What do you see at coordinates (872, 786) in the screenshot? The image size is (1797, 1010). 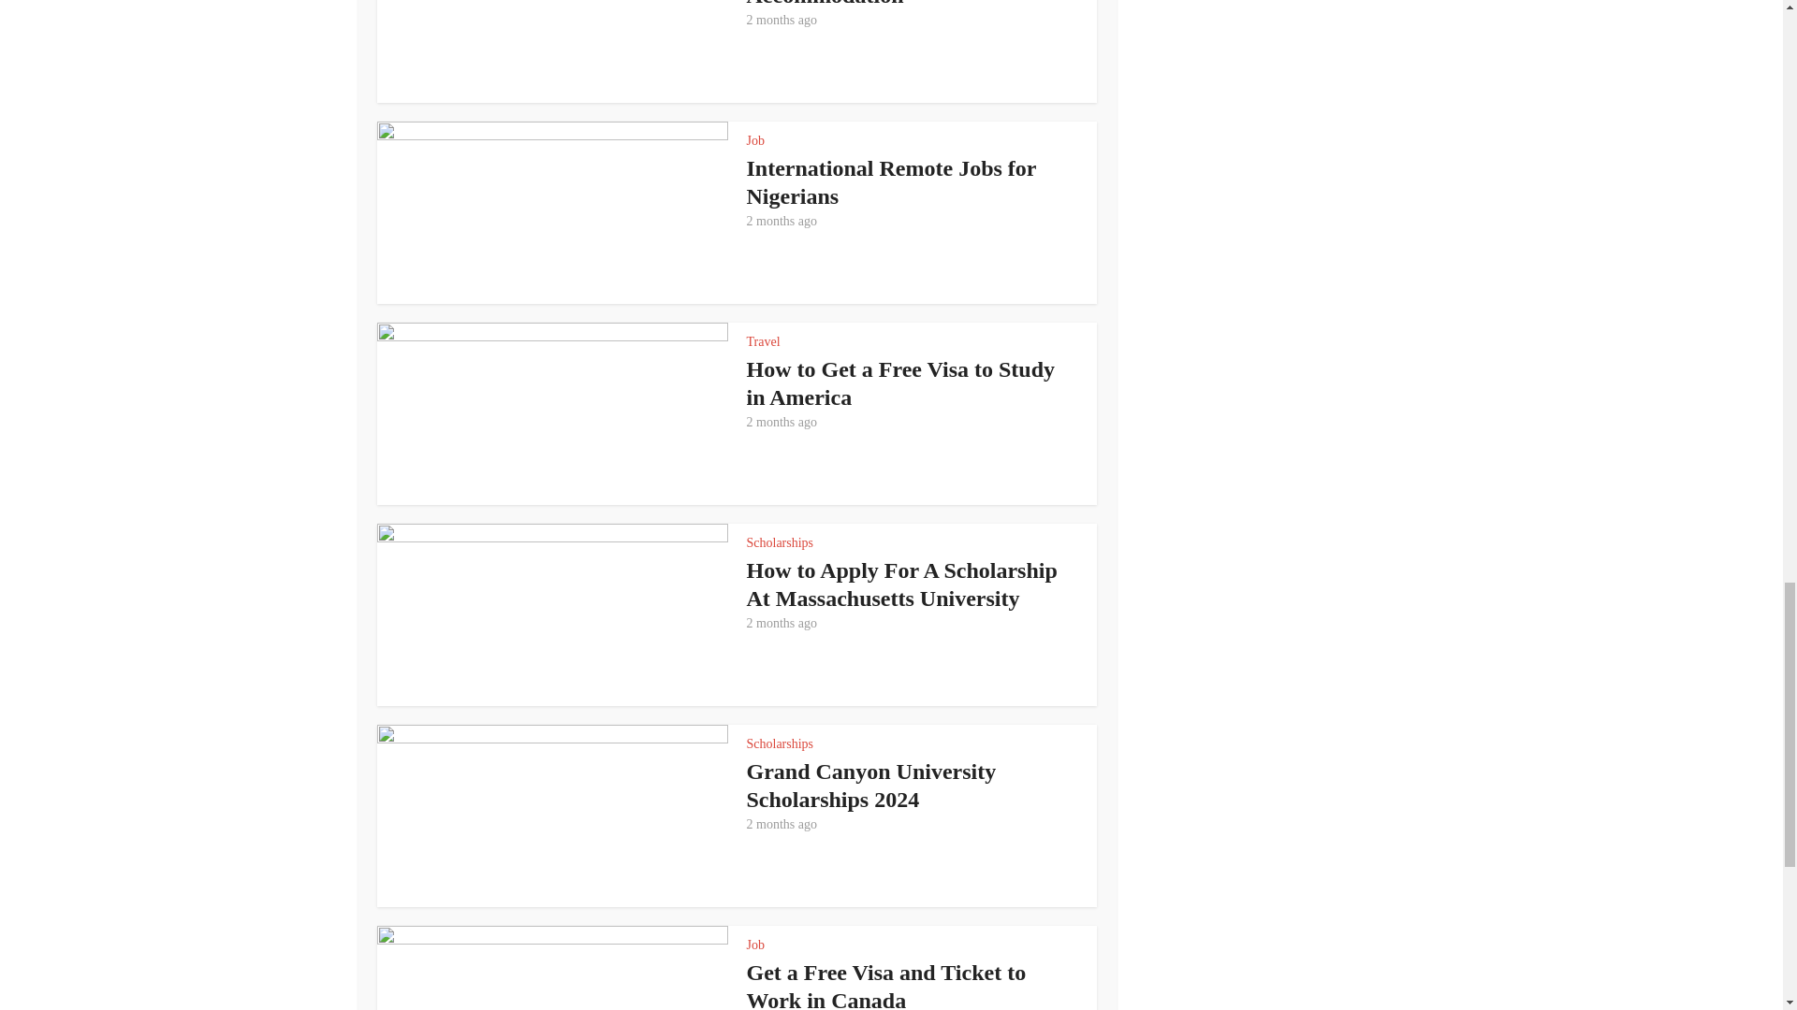 I see `Grand Canyon University Scholarships 2024` at bounding box center [872, 786].